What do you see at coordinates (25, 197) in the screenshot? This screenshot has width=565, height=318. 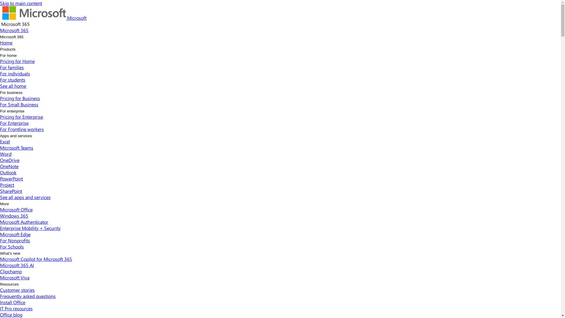 I see `See all apps and services` at bounding box center [25, 197].